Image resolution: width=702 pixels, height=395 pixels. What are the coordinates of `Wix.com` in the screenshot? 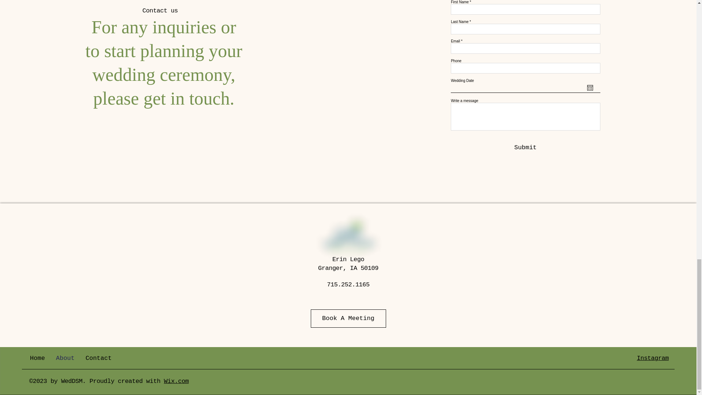 It's located at (176, 381).